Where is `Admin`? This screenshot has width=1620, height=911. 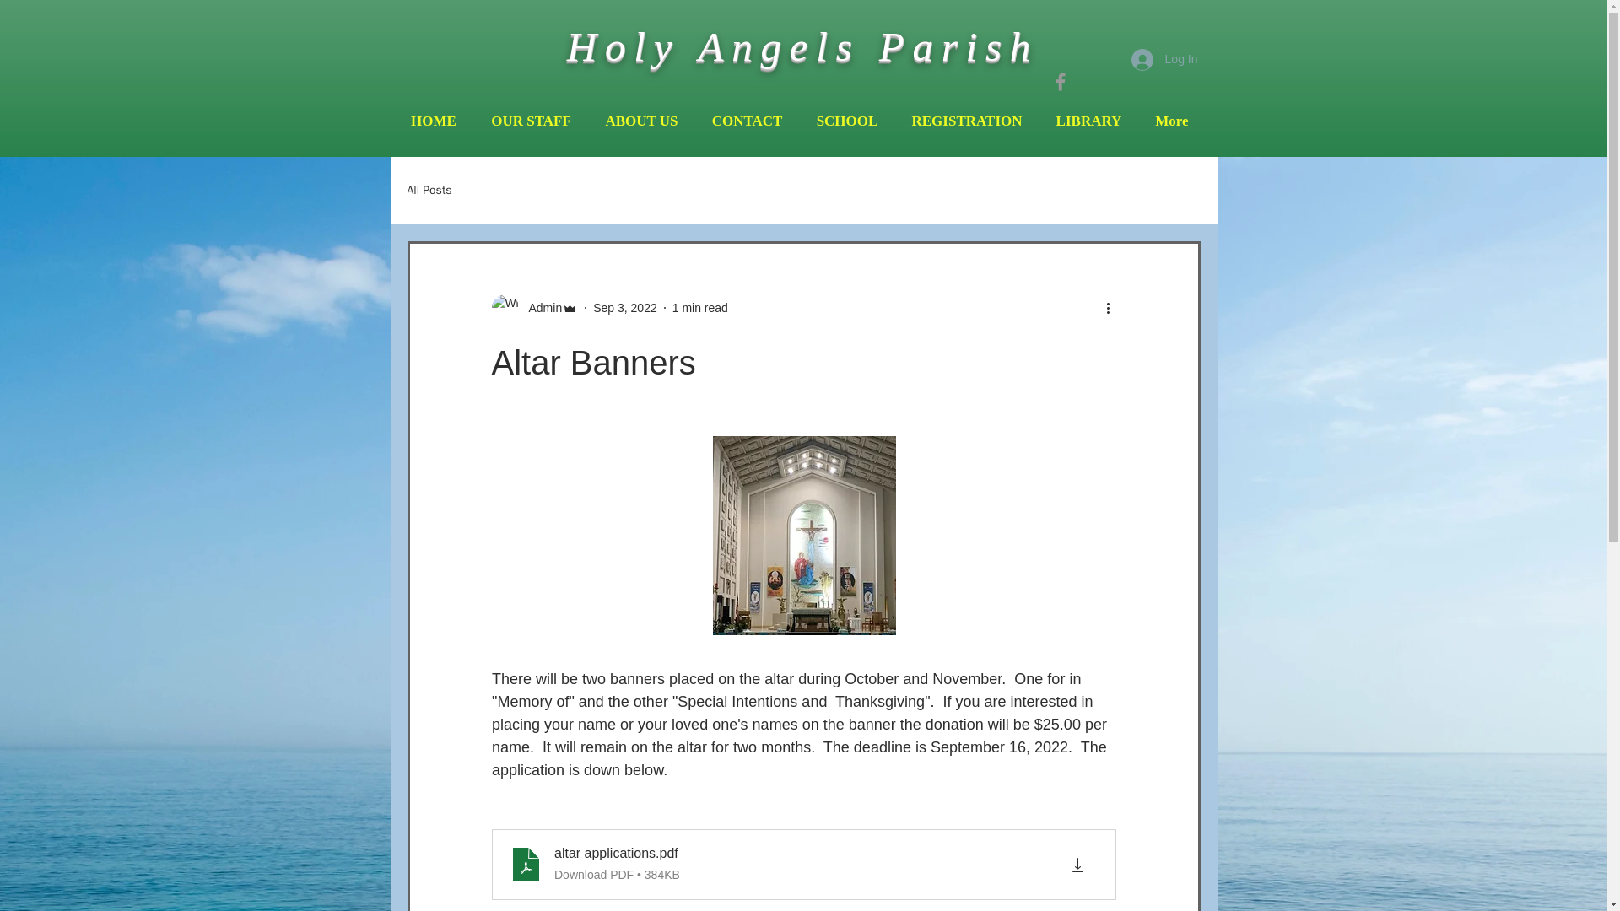 Admin is located at coordinates (534, 307).